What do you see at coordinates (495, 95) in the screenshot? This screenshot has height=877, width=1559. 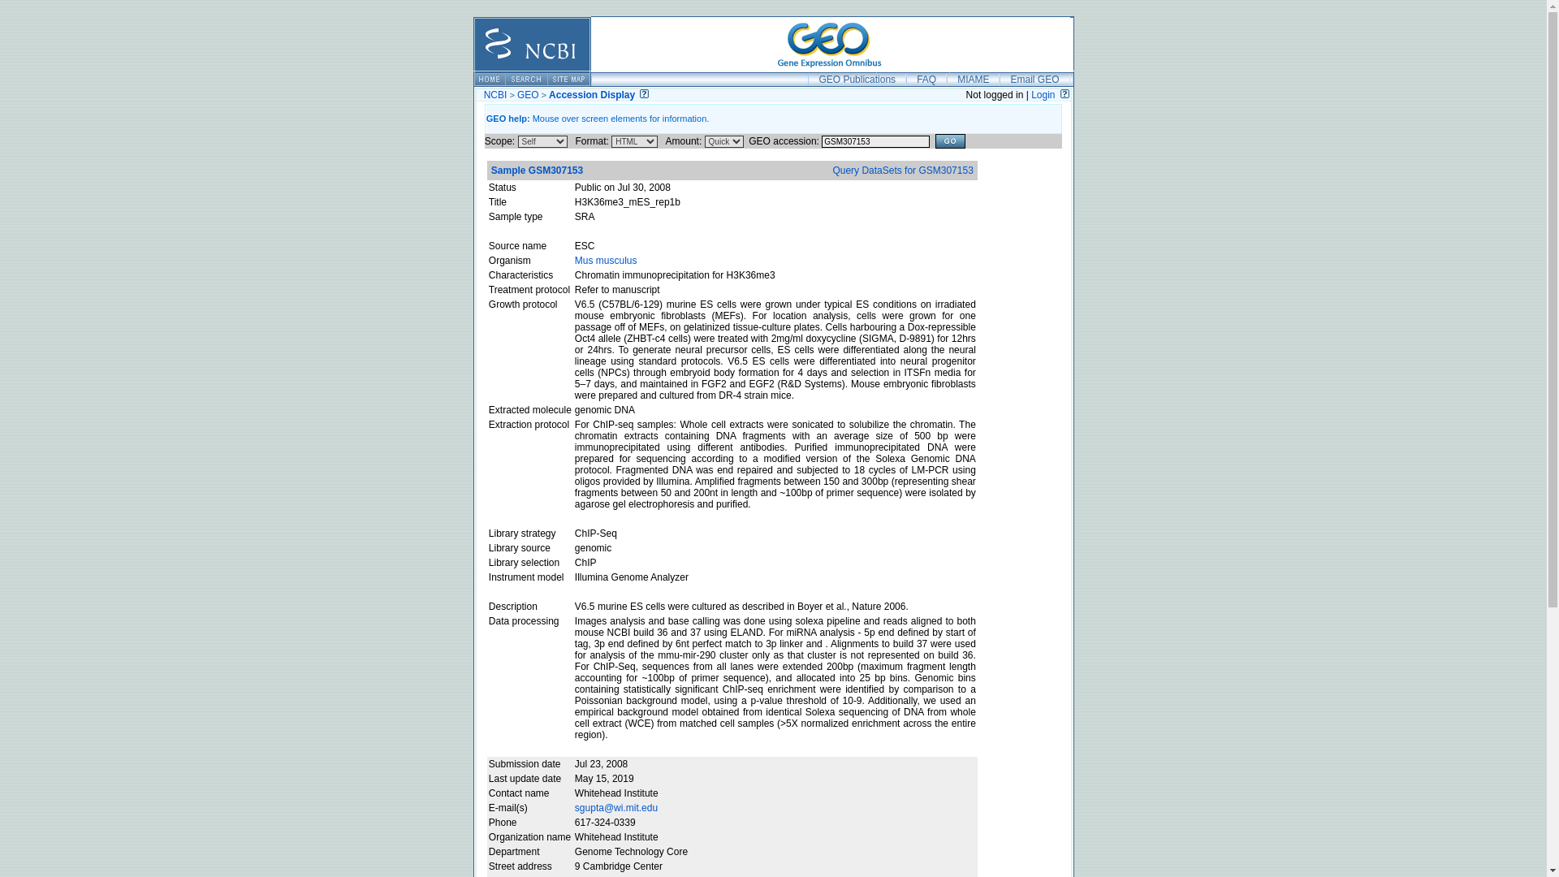 I see `NCBI` at bounding box center [495, 95].